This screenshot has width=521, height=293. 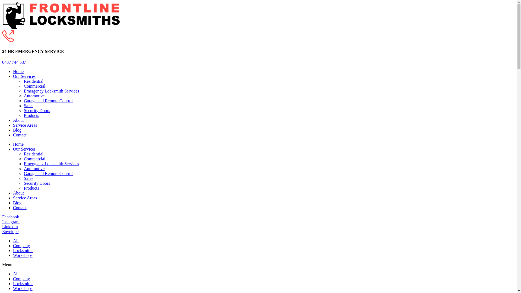 What do you see at coordinates (23, 284) in the screenshot?
I see `Locksmiths` at bounding box center [23, 284].